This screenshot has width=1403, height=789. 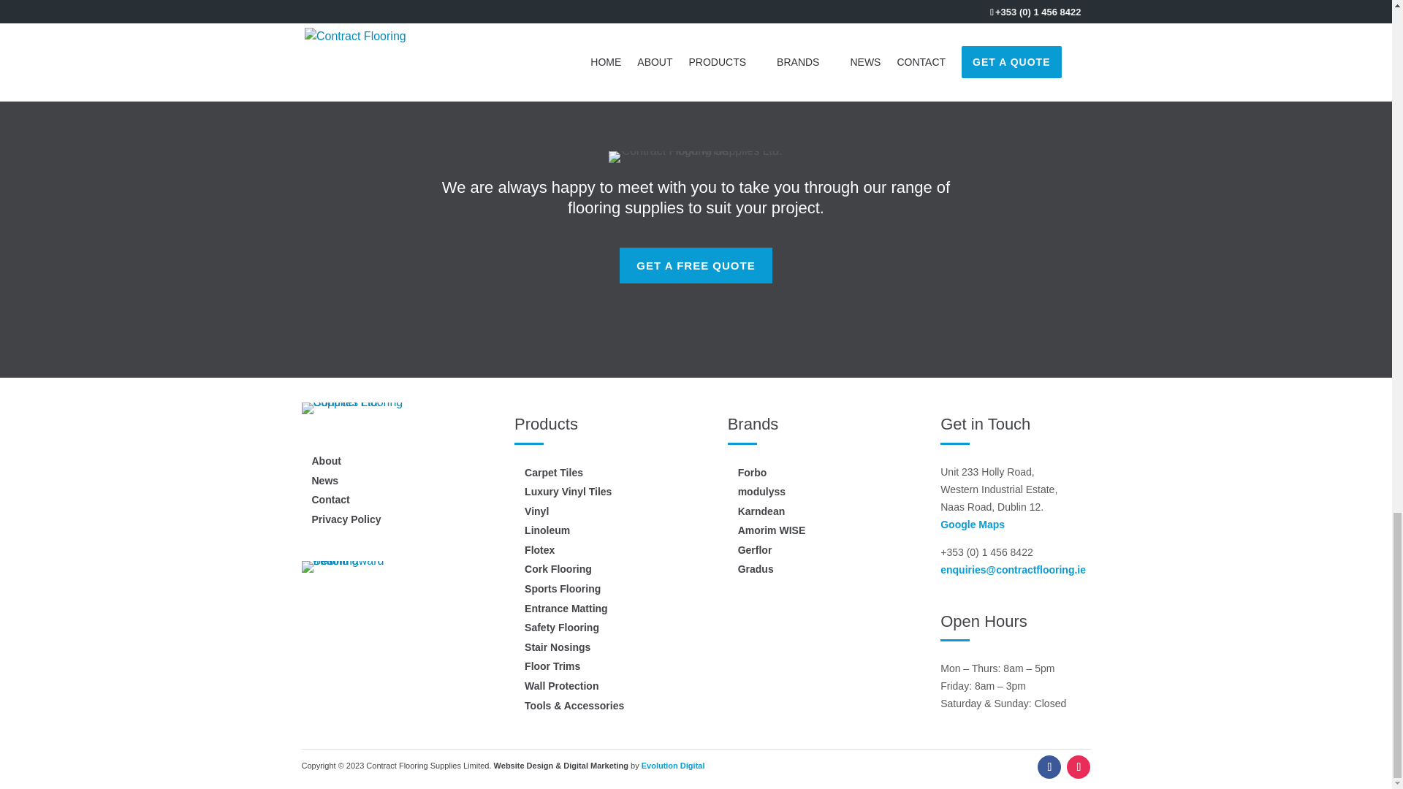 I want to click on contract-flooring-award-best-in-ireland, so click(x=343, y=567).